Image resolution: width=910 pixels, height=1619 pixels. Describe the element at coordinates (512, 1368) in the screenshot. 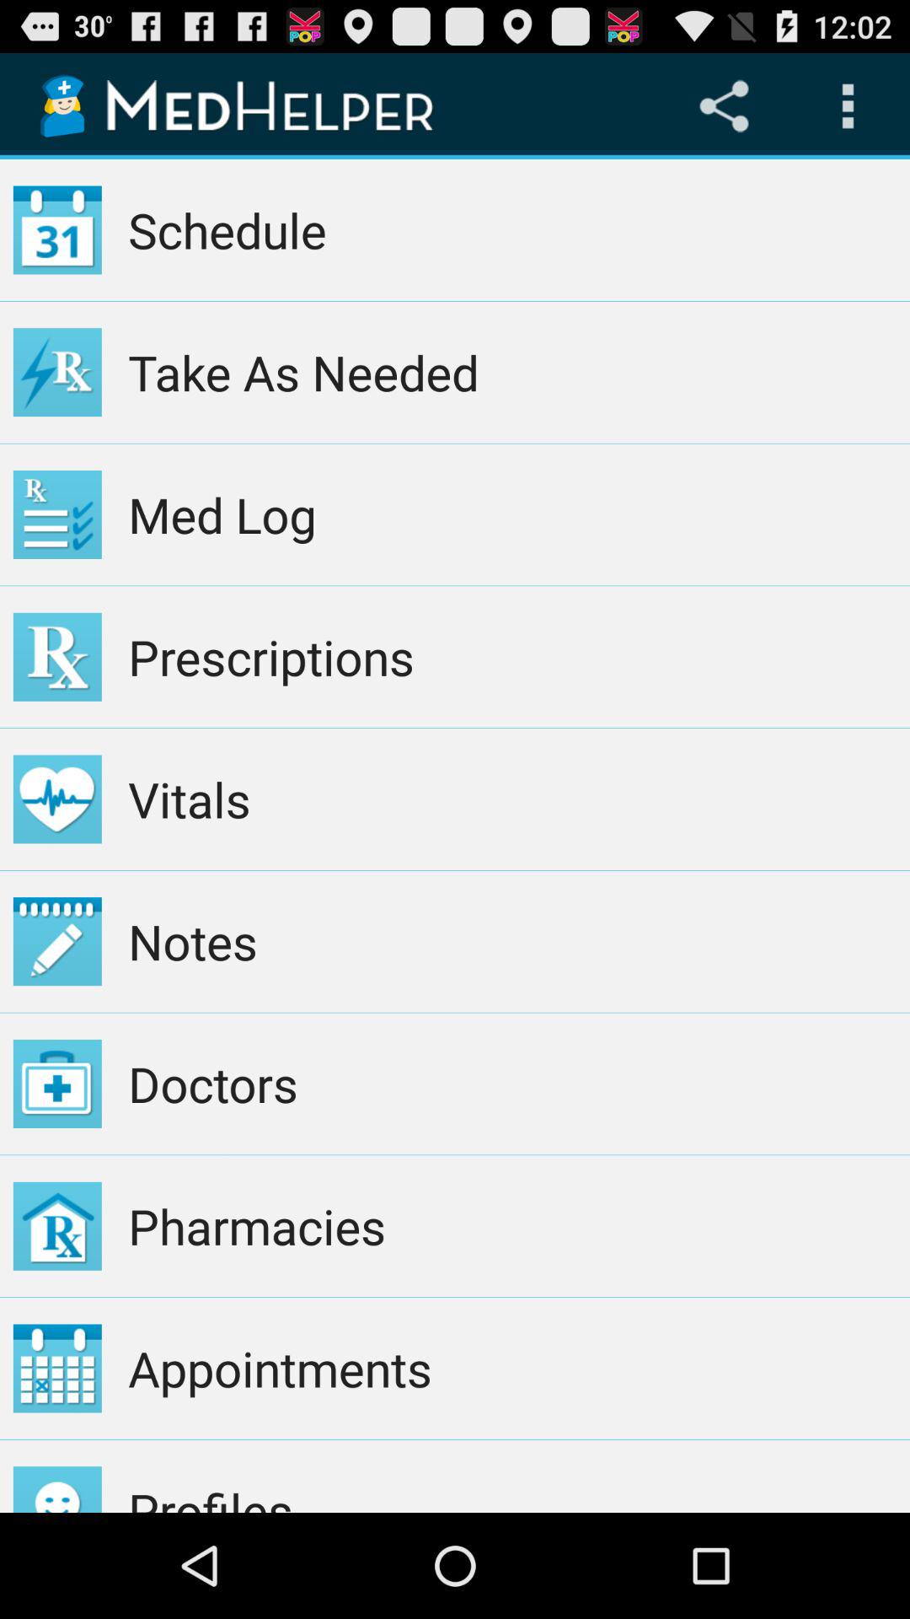

I see `select the icon above the profiles item` at that location.